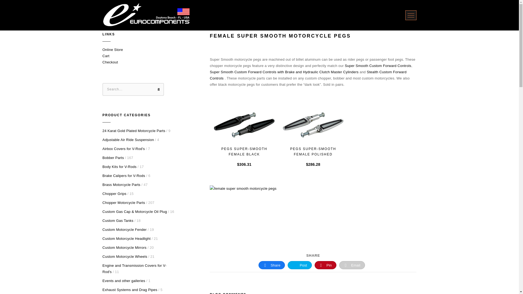 The width and height of the screenshot is (523, 294). What do you see at coordinates (288, 218) in the screenshot?
I see `female super smooth motorcycle pegs` at bounding box center [288, 218].